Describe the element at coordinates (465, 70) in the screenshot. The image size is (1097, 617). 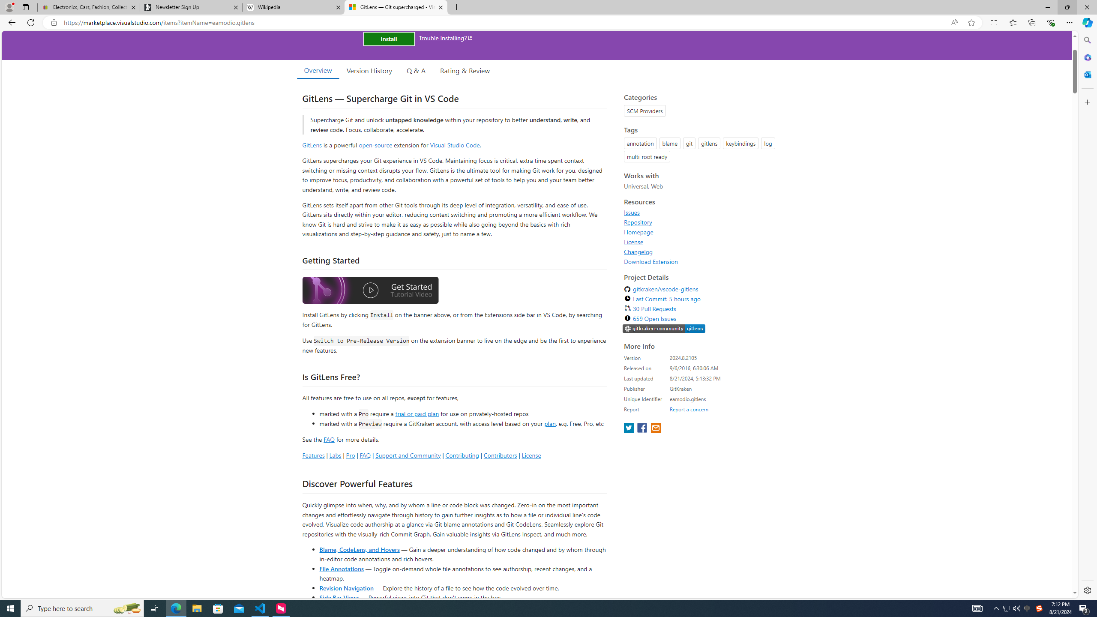
I see `Rating & Review` at that location.